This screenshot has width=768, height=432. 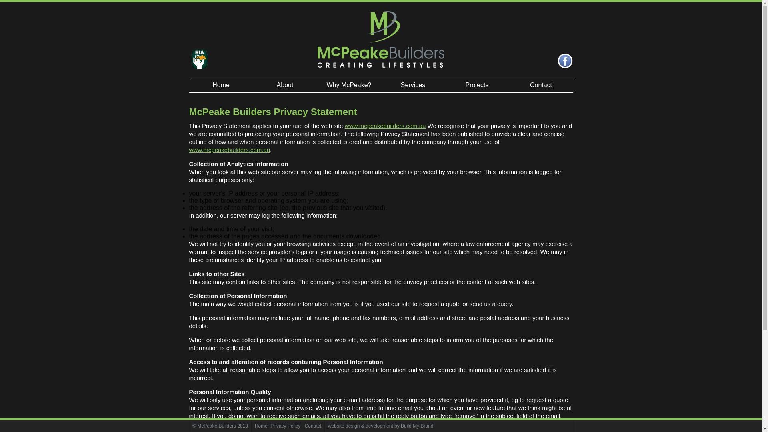 I want to click on Contact, so click(x=541, y=86).